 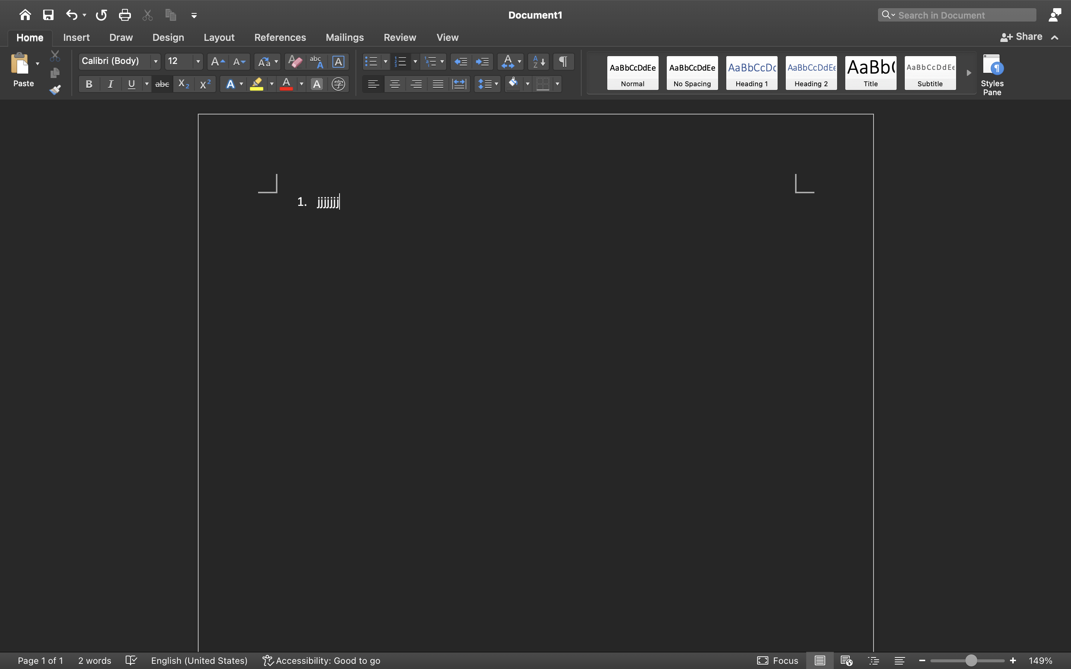 What do you see at coordinates (30, 38) in the screenshot?
I see `1` at bounding box center [30, 38].